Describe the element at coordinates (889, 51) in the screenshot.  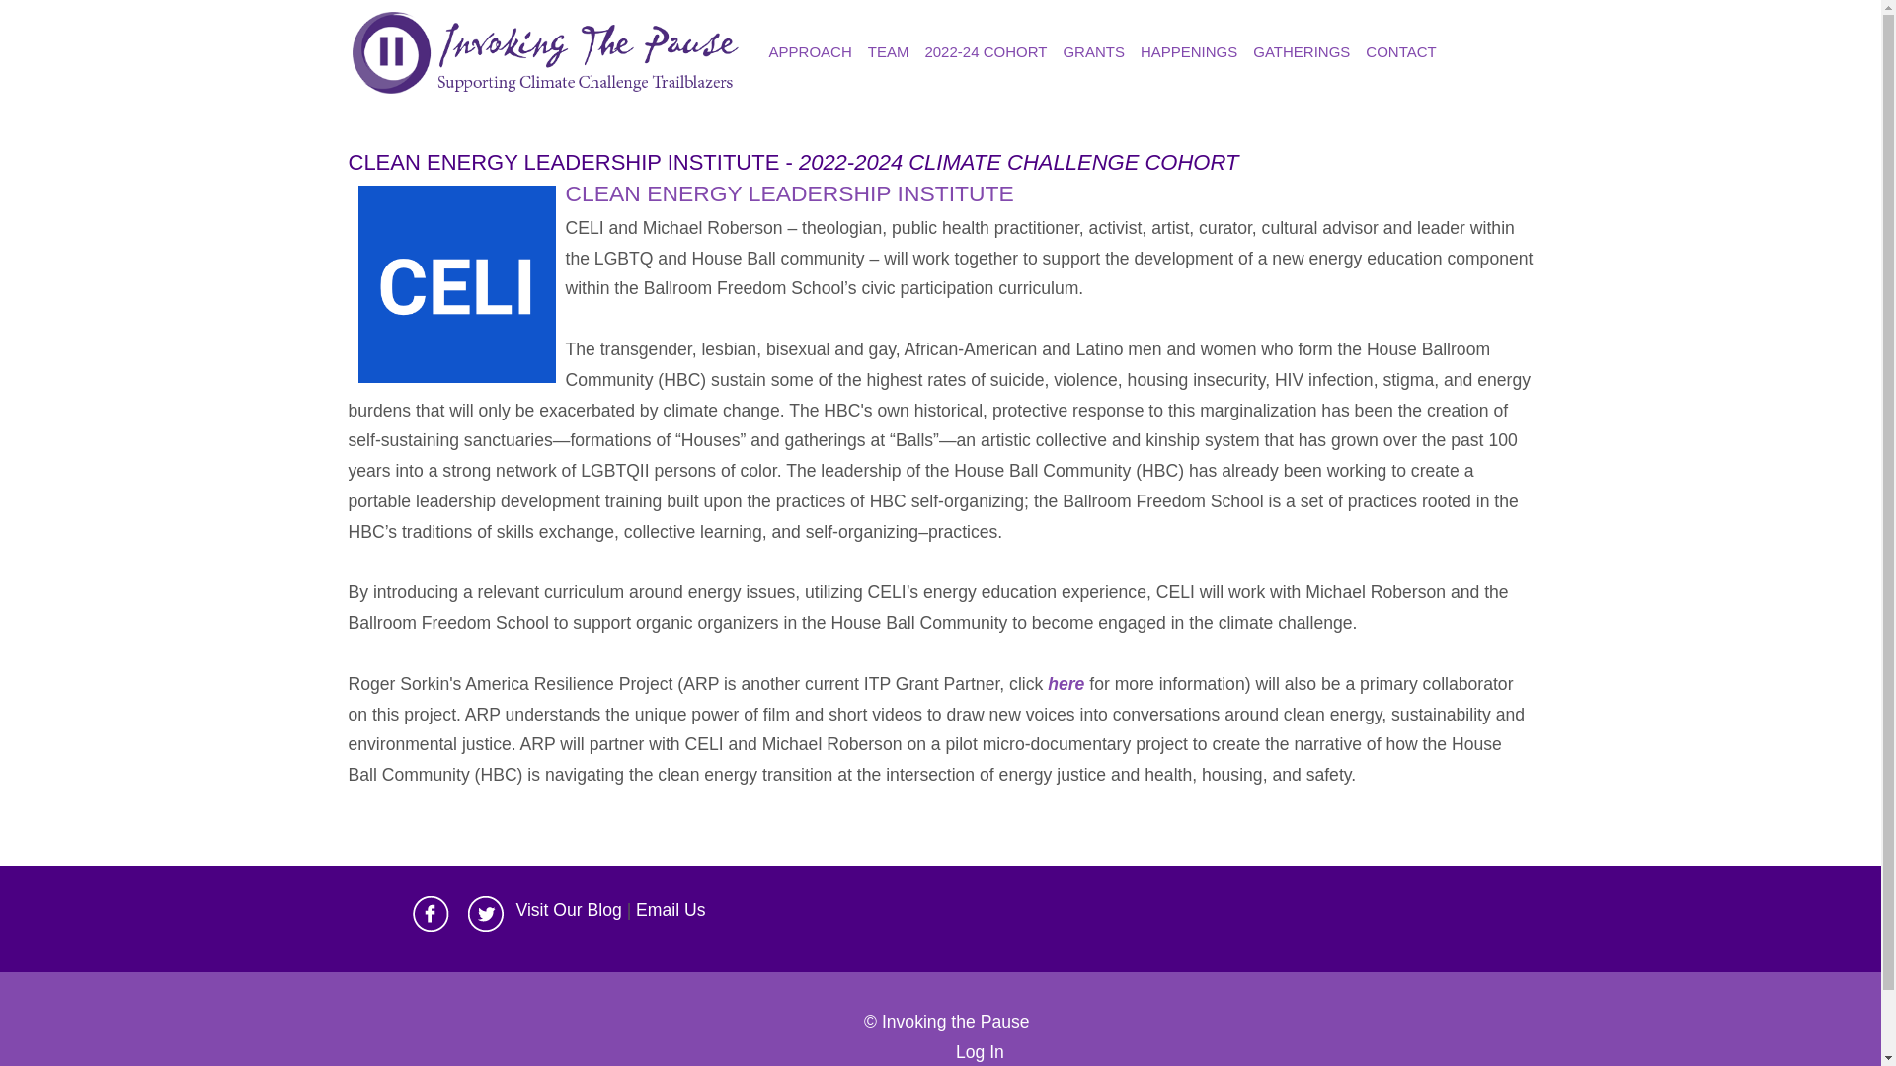
I see `TEAM` at that location.